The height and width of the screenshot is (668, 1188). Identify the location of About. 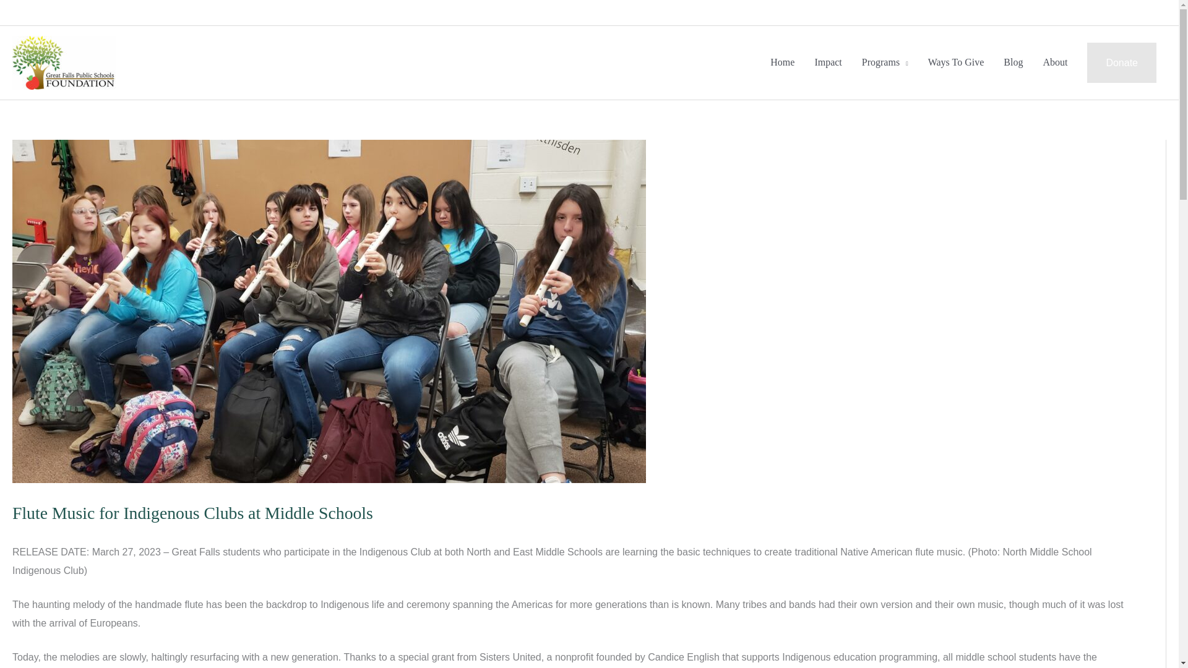
(1054, 63).